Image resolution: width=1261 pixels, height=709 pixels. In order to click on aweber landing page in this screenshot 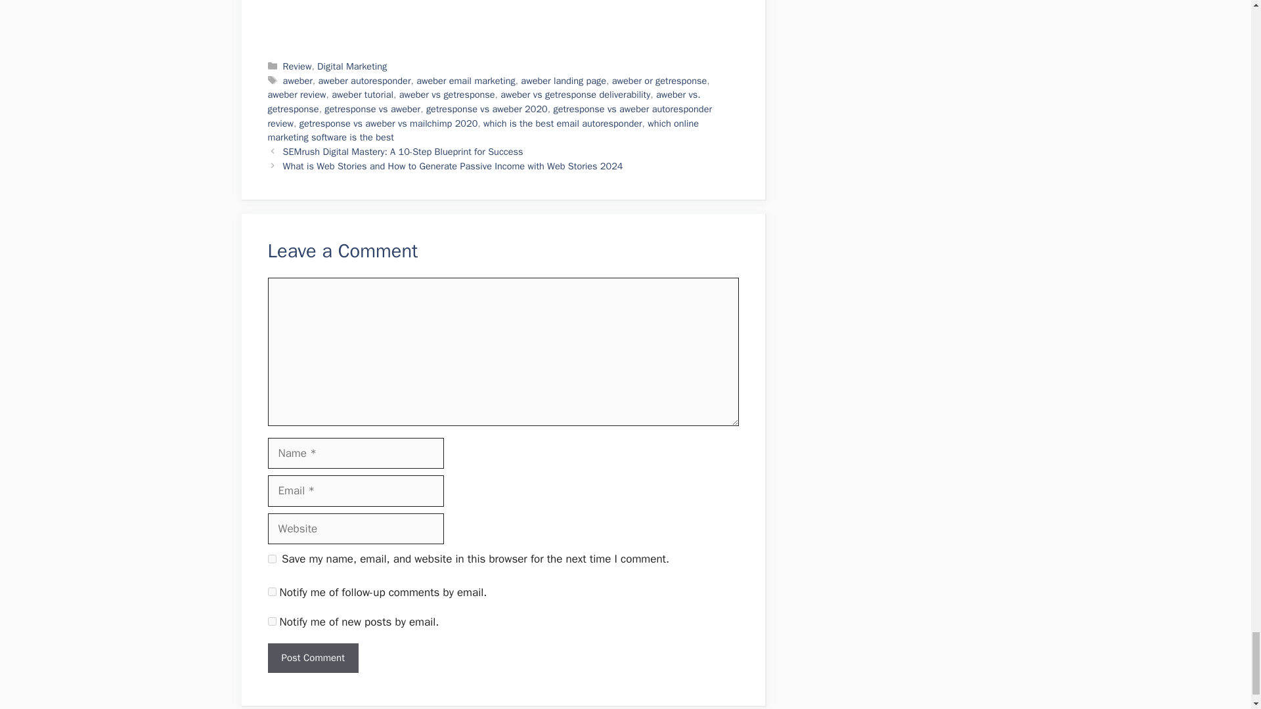, I will do `click(564, 80)`.